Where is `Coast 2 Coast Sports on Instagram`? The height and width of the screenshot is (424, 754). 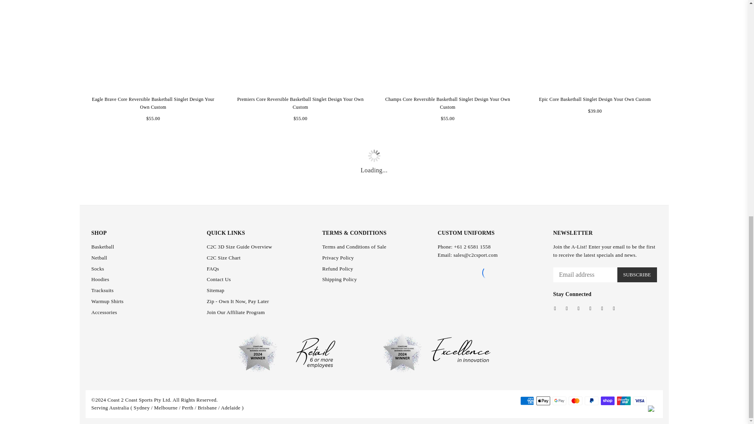 Coast 2 Coast Sports on Instagram is located at coordinates (578, 308).